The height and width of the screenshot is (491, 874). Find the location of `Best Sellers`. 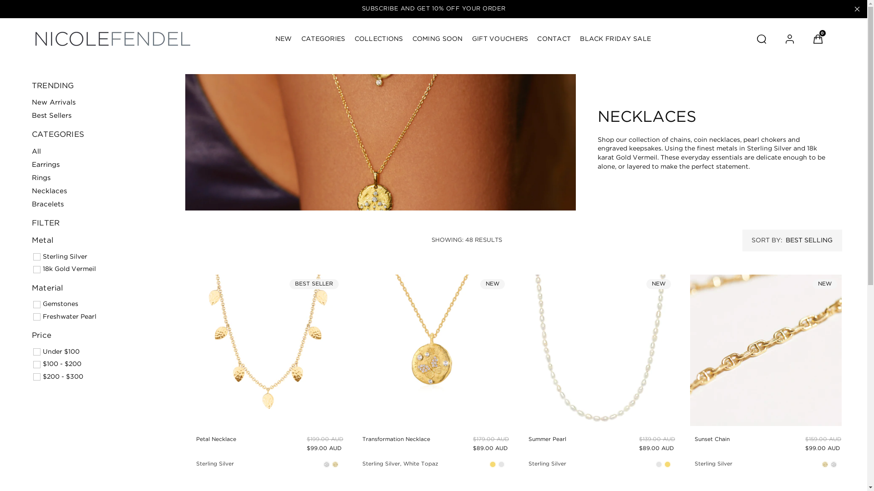

Best Sellers is located at coordinates (52, 115).